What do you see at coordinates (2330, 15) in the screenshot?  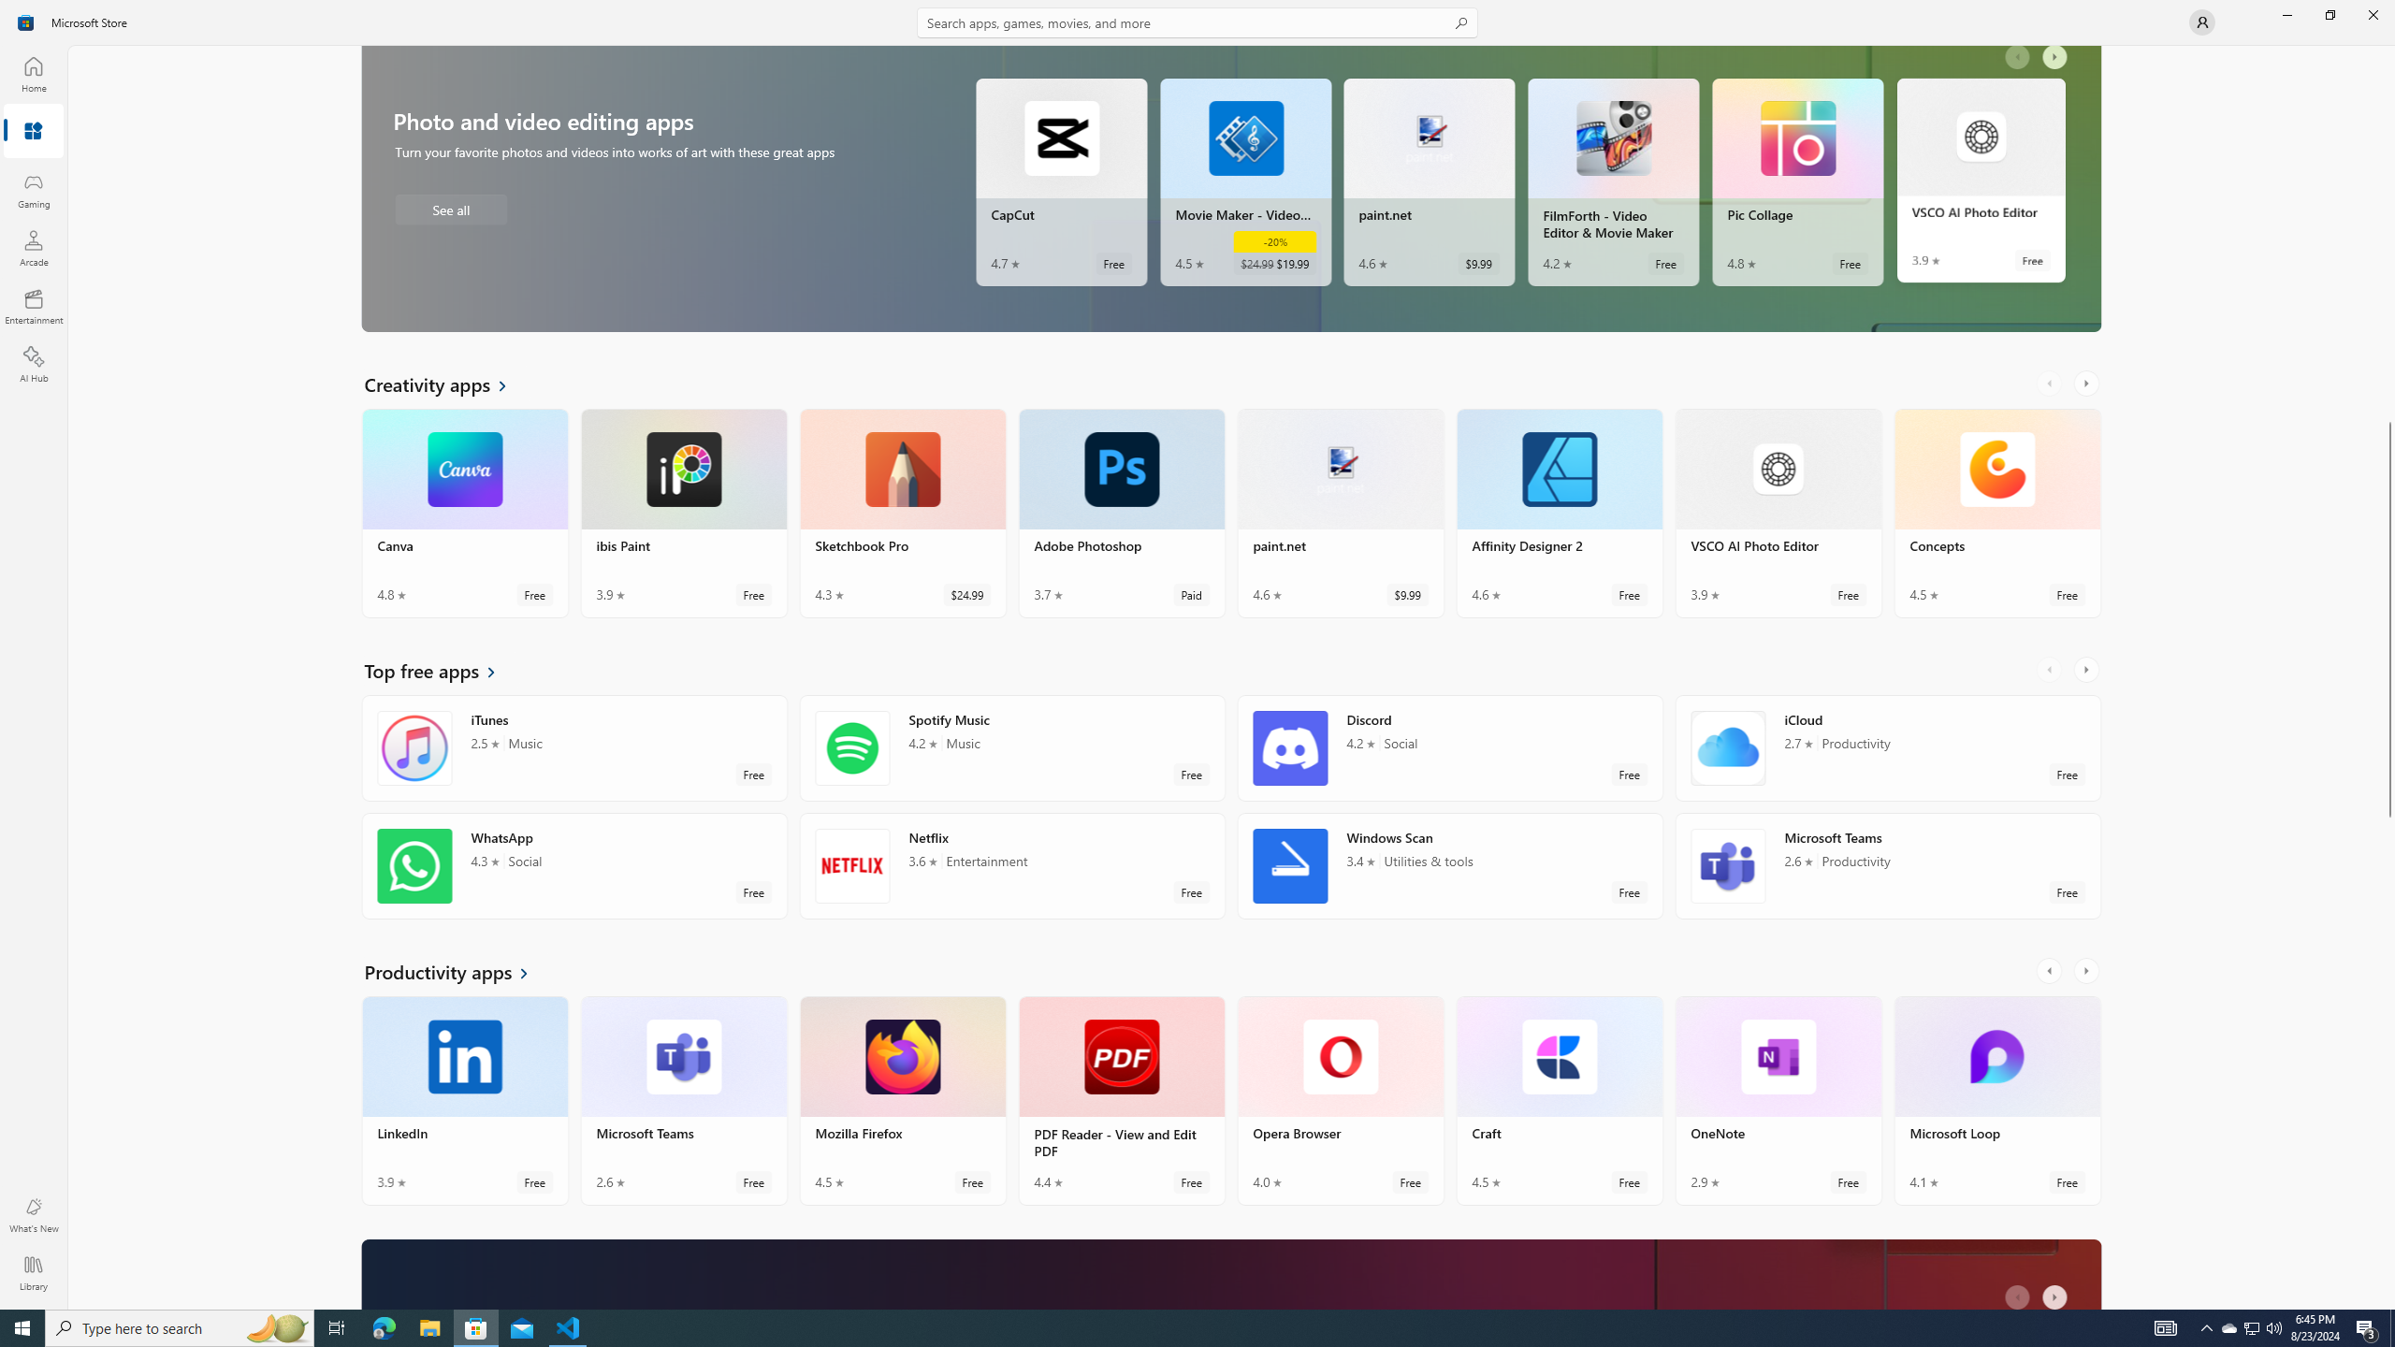 I see `Restore Microsoft Store` at bounding box center [2330, 15].